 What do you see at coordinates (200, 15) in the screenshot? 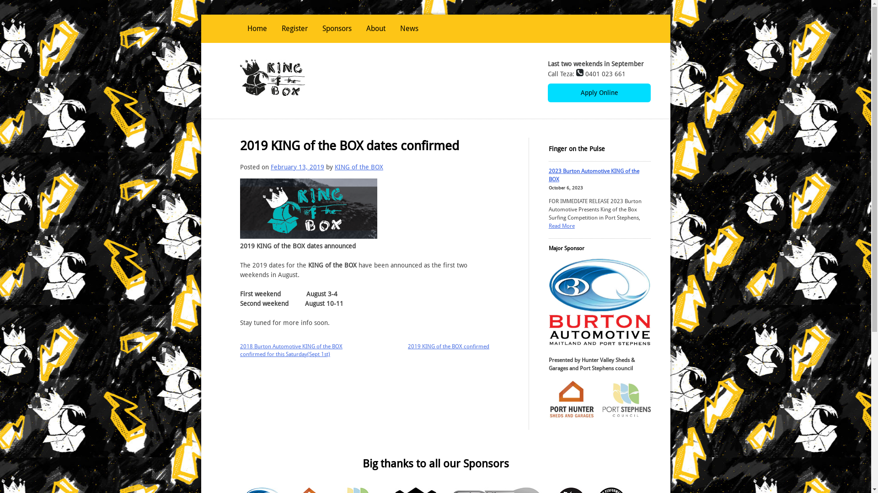
I see `Skip to content` at bounding box center [200, 15].